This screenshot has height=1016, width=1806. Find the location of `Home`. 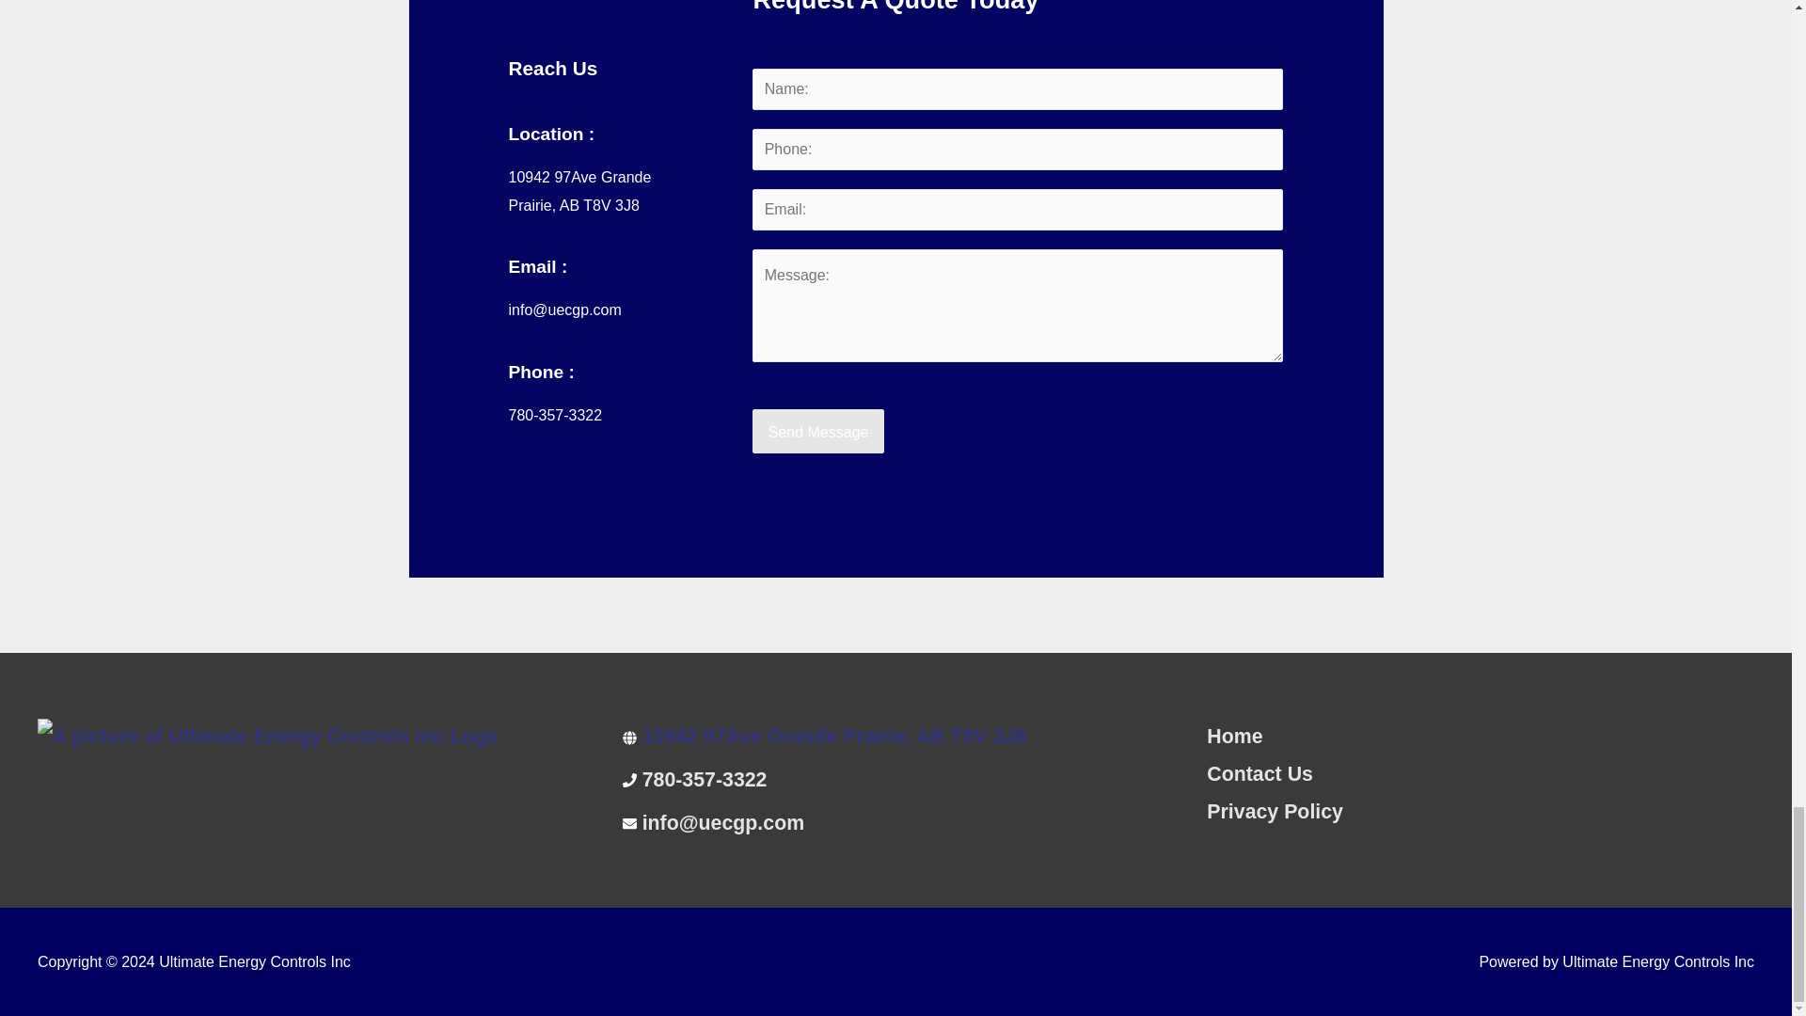

Home is located at coordinates (1234, 736).